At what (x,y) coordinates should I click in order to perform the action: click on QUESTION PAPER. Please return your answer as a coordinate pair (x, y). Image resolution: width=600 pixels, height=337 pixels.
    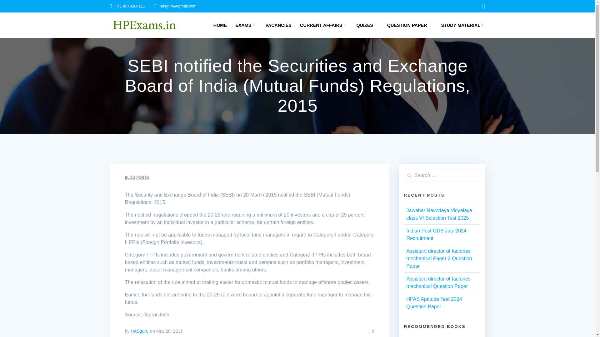
    Looking at the image, I should click on (410, 25).